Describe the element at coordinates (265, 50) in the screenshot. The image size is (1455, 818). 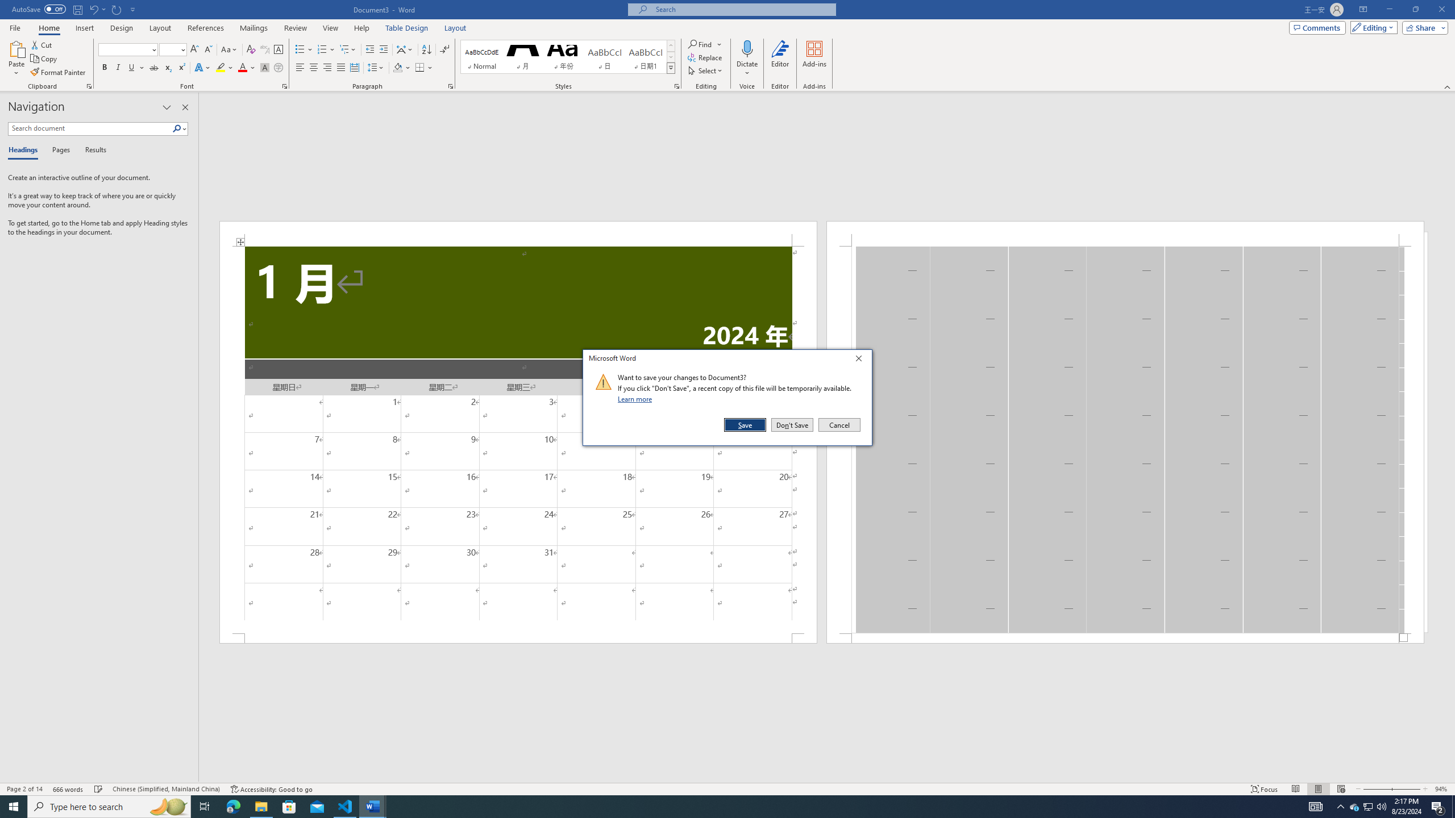
I see `Phonetic Guide...` at that location.